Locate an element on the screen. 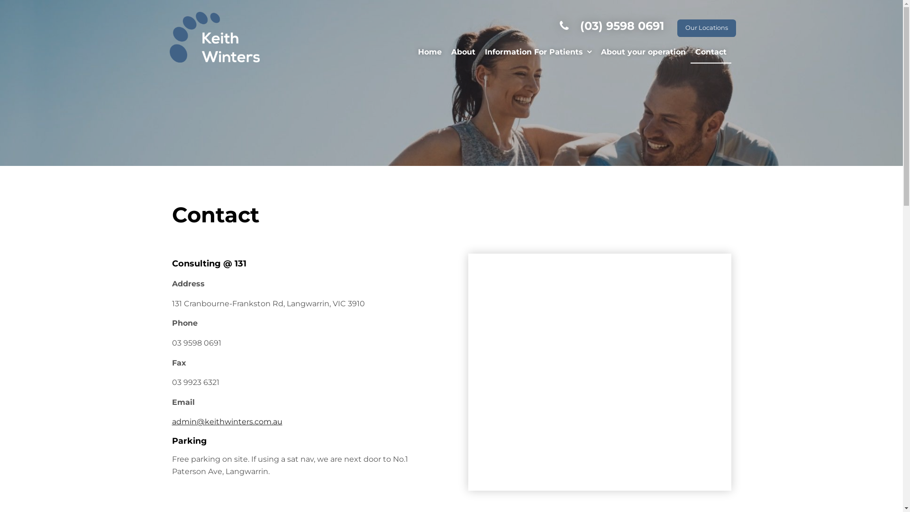  Contact is located at coordinates (710, 53).